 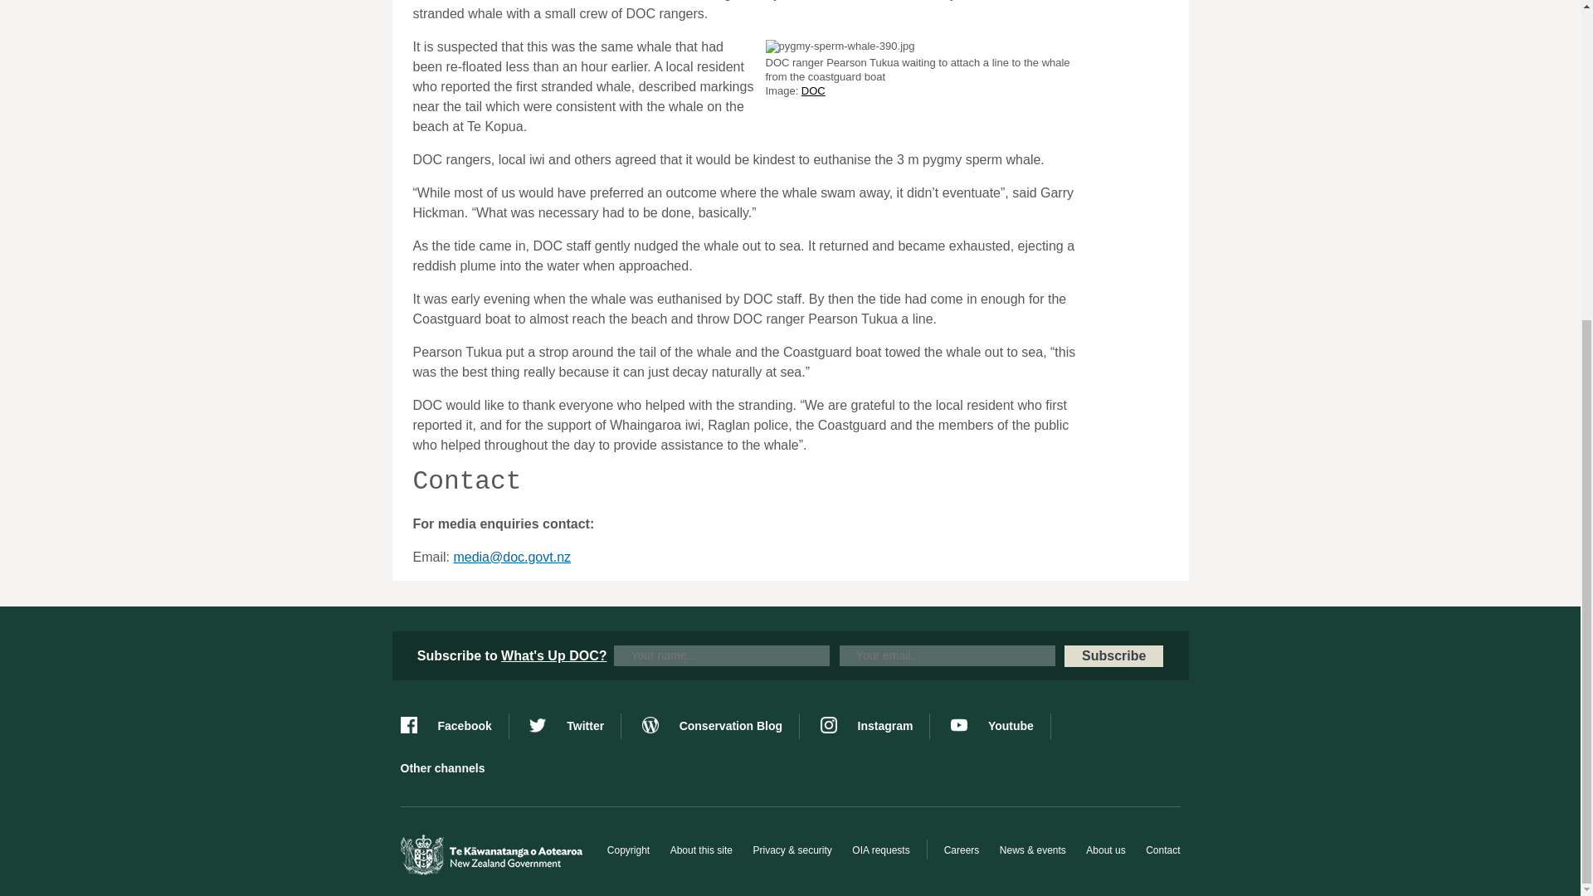 What do you see at coordinates (453, 726) in the screenshot?
I see `facebook` at bounding box center [453, 726].